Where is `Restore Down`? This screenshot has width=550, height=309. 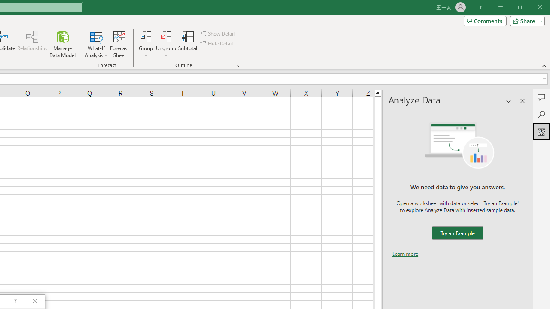 Restore Down is located at coordinates (520, 7).